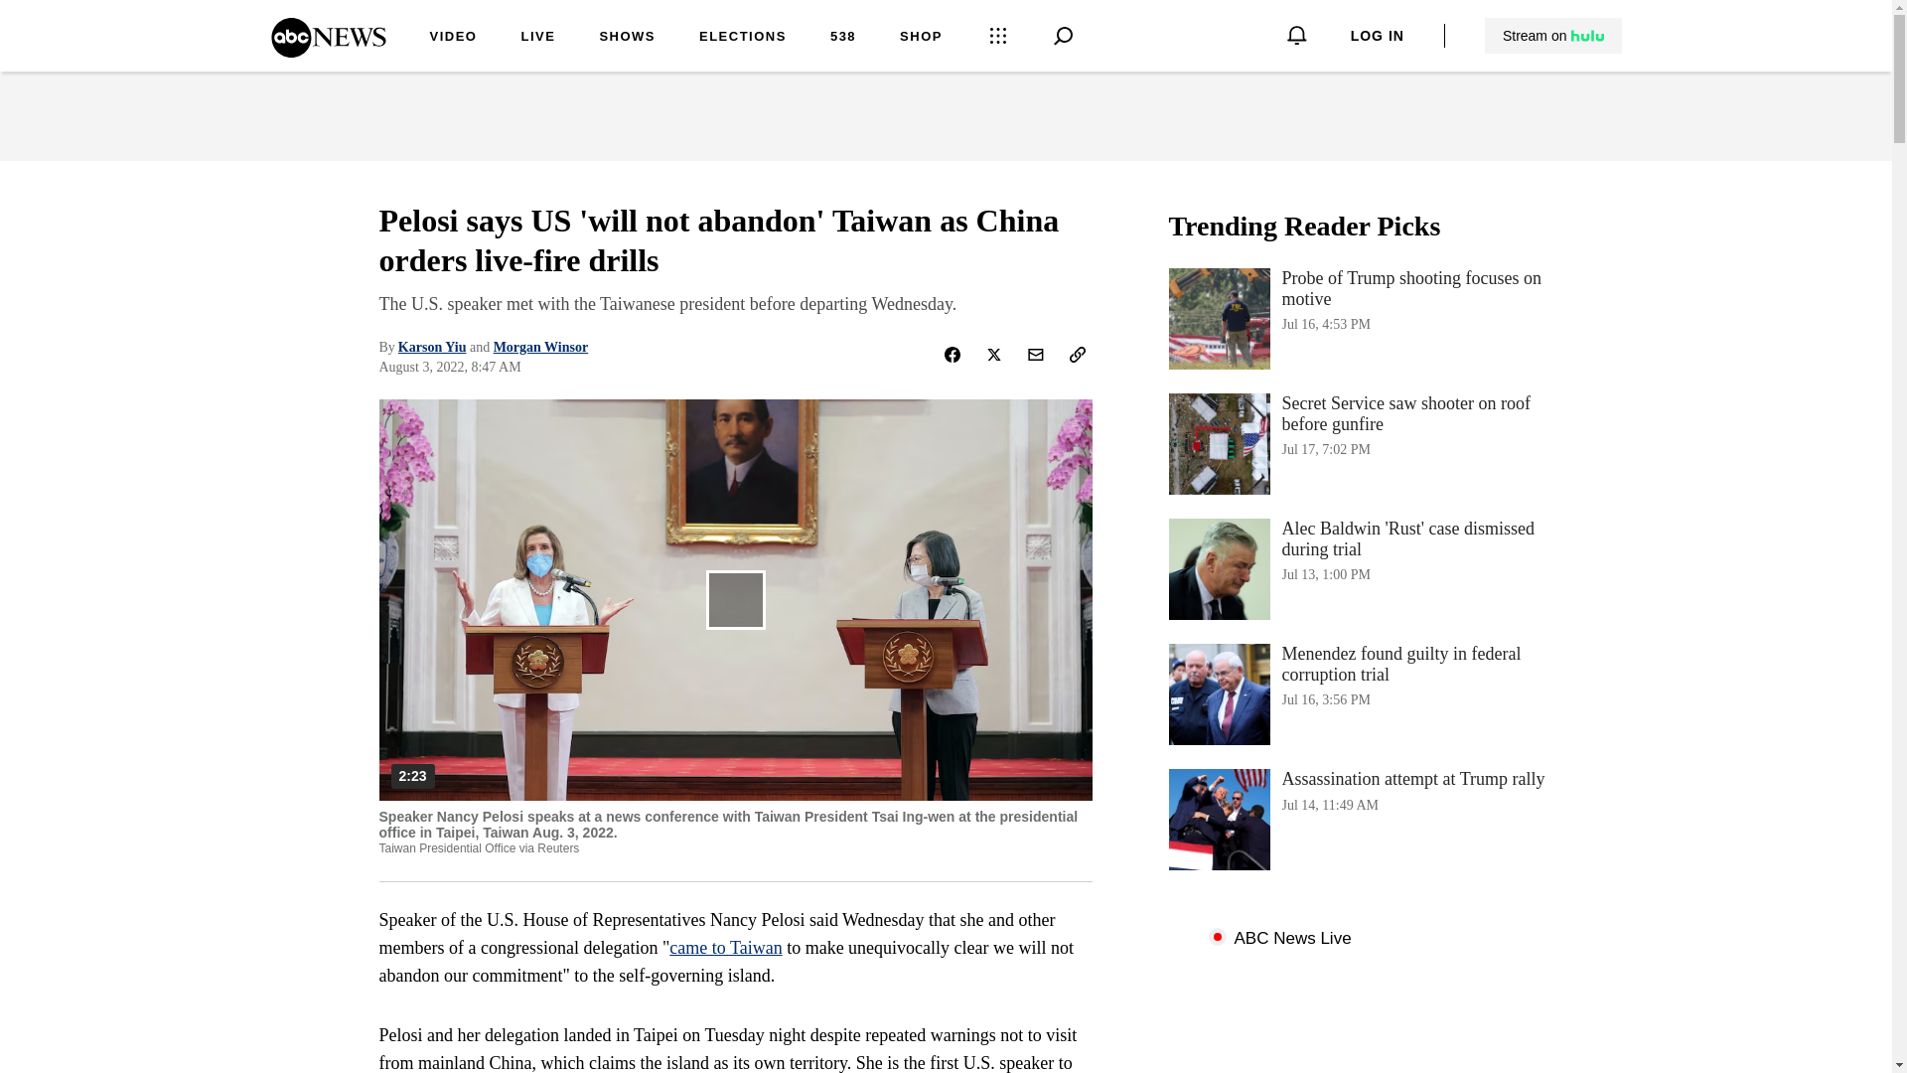  I want to click on Stream on, so click(1367, 318).